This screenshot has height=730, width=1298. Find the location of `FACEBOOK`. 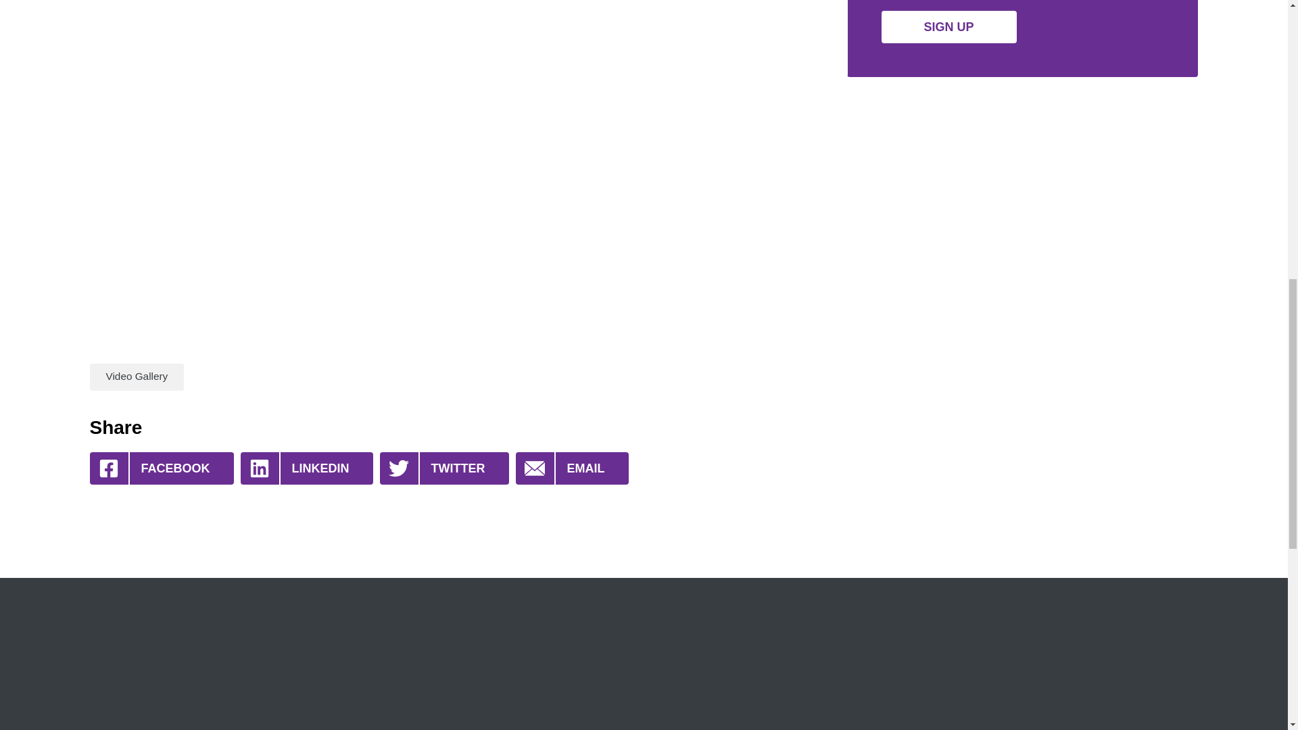

FACEBOOK is located at coordinates (161, 468).